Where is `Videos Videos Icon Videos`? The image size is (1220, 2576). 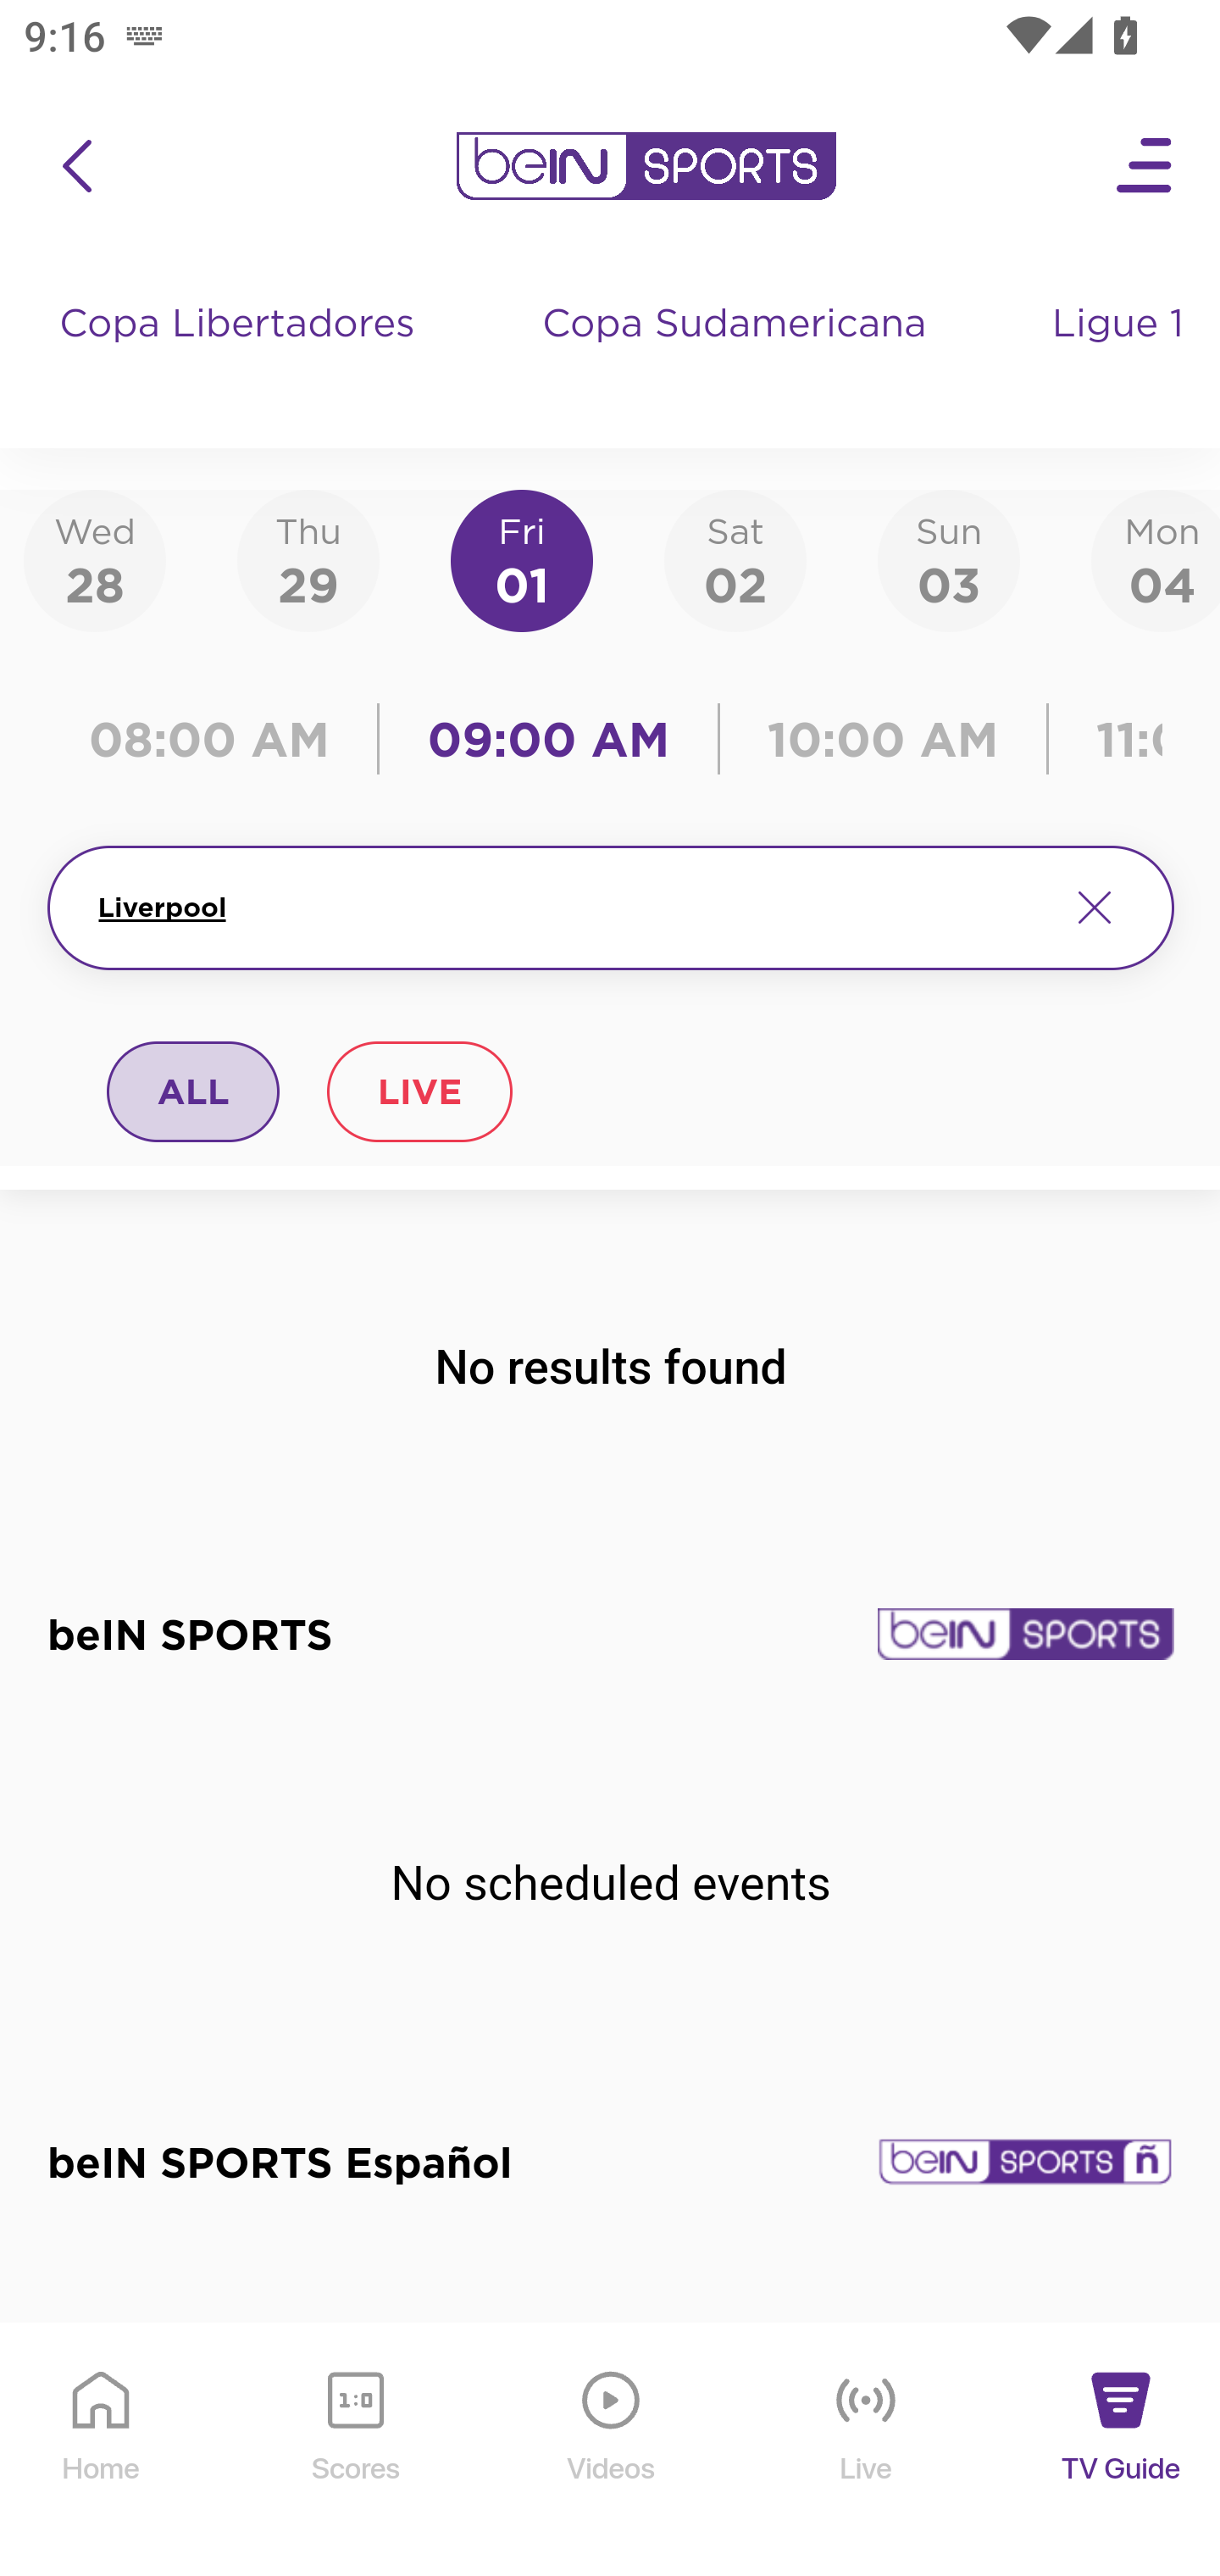 Videos Videos Icon Videos is located at coordinates (612, 2451).